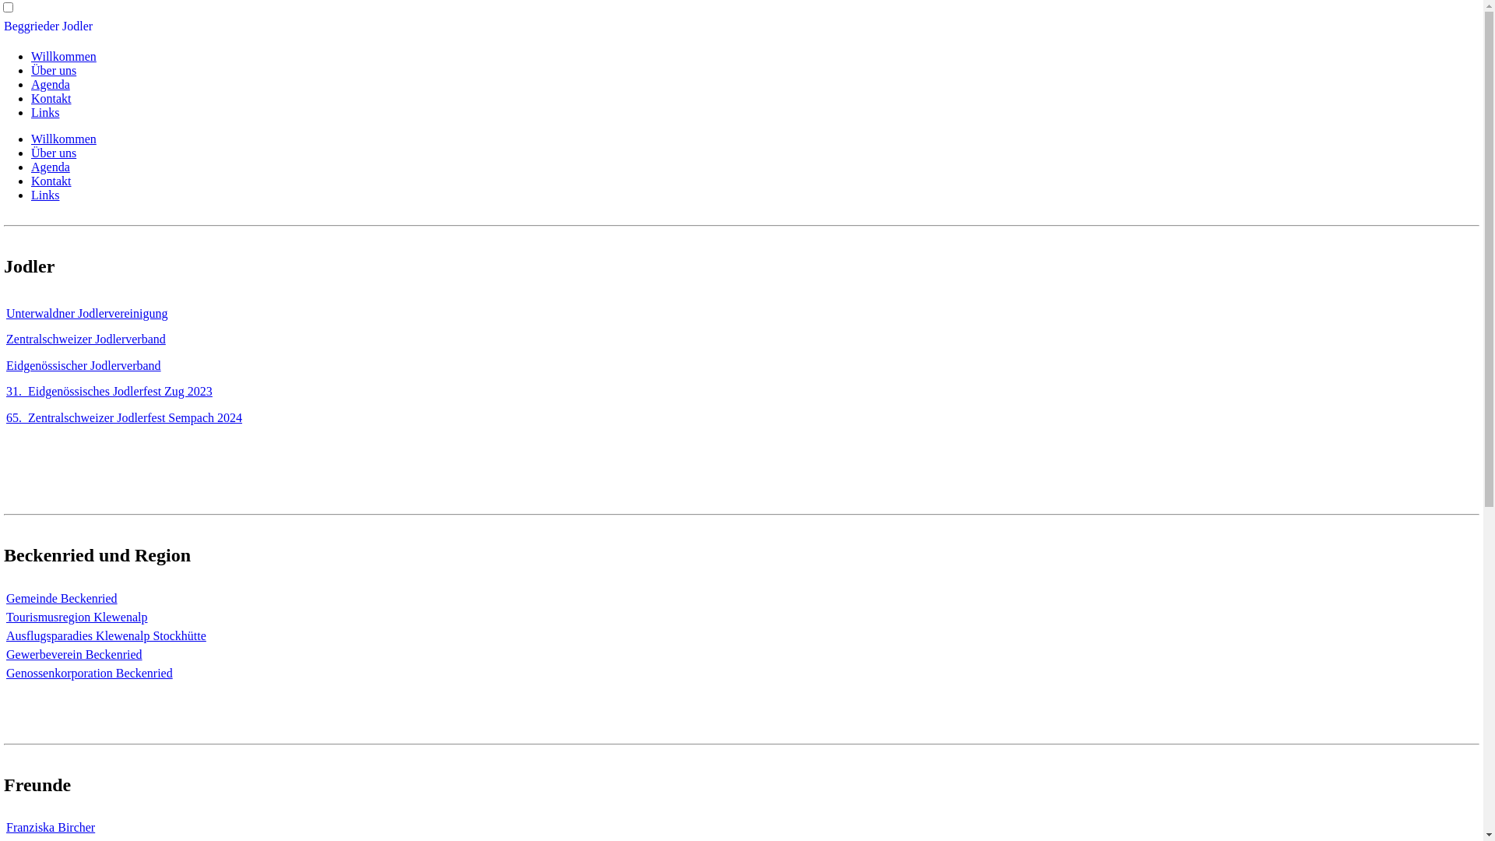  Describe the element at coordinates (62, 598) in the screenshot. I see `Gemeinde Beckenried` at that location.